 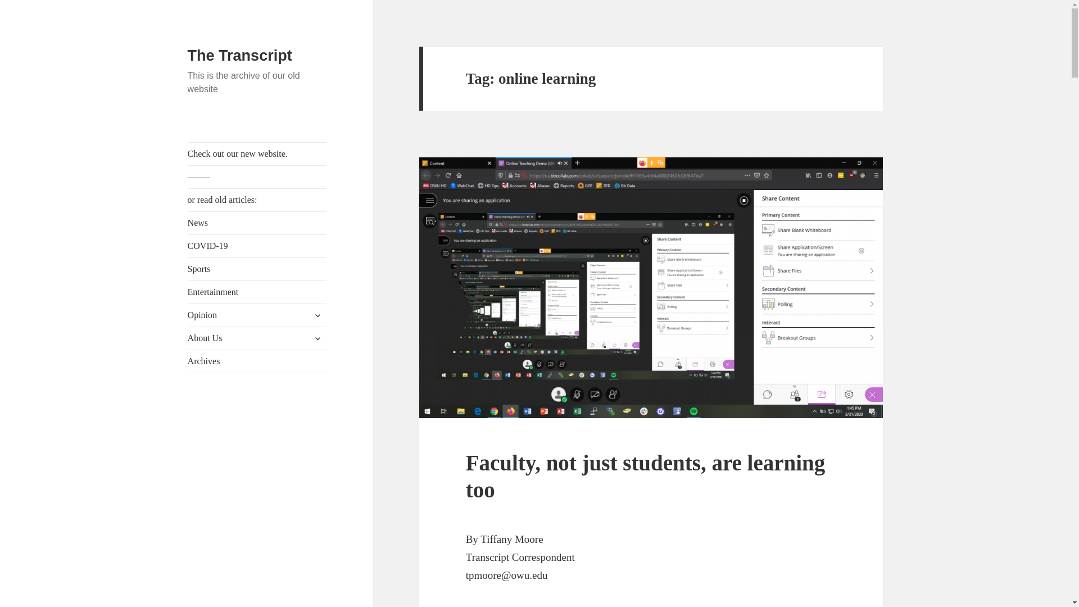 I want to click on Faculty, not just students, are learning too, so click(x=645, y=477).